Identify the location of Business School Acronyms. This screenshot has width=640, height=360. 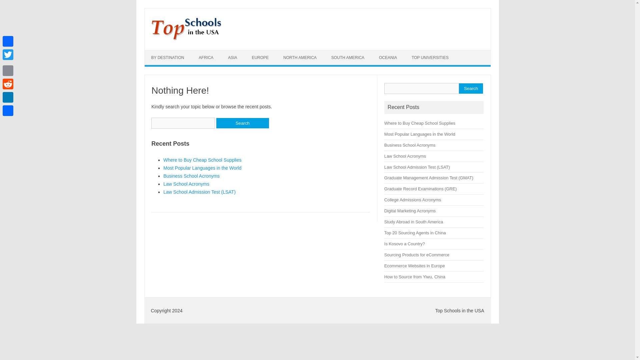
(191, 176).